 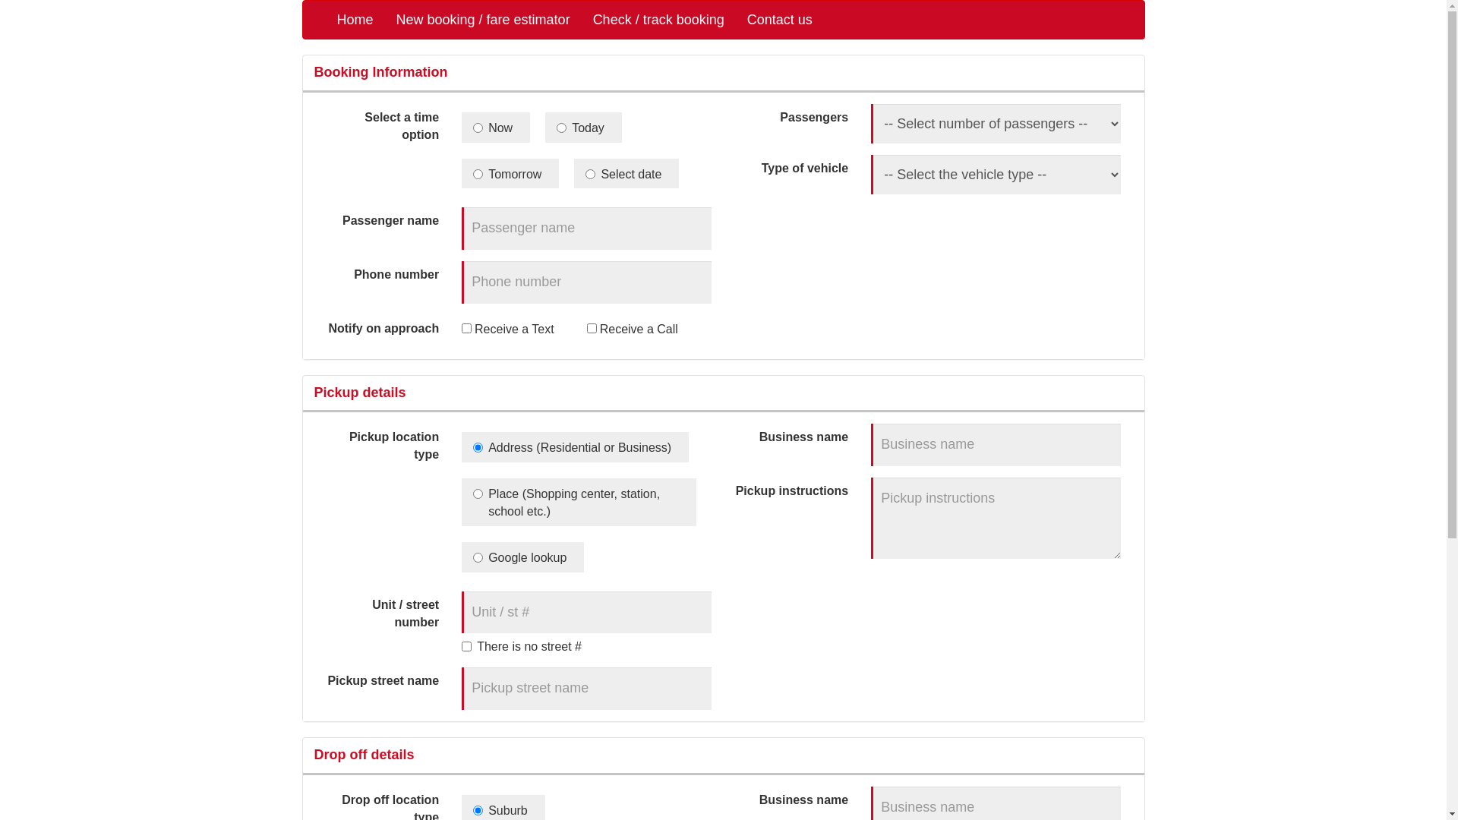 I want to click on Home, so click(x=355, y=20).